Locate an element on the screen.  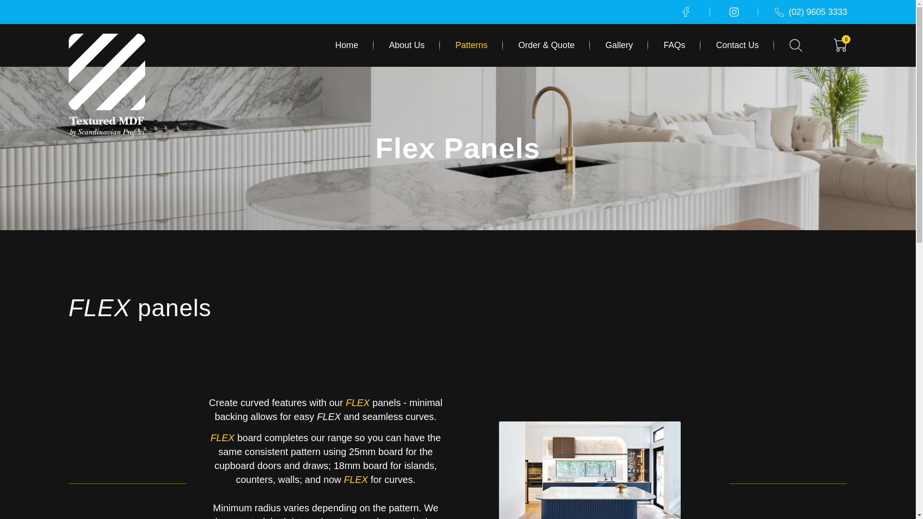
Home is located at coordinates (354, 45).